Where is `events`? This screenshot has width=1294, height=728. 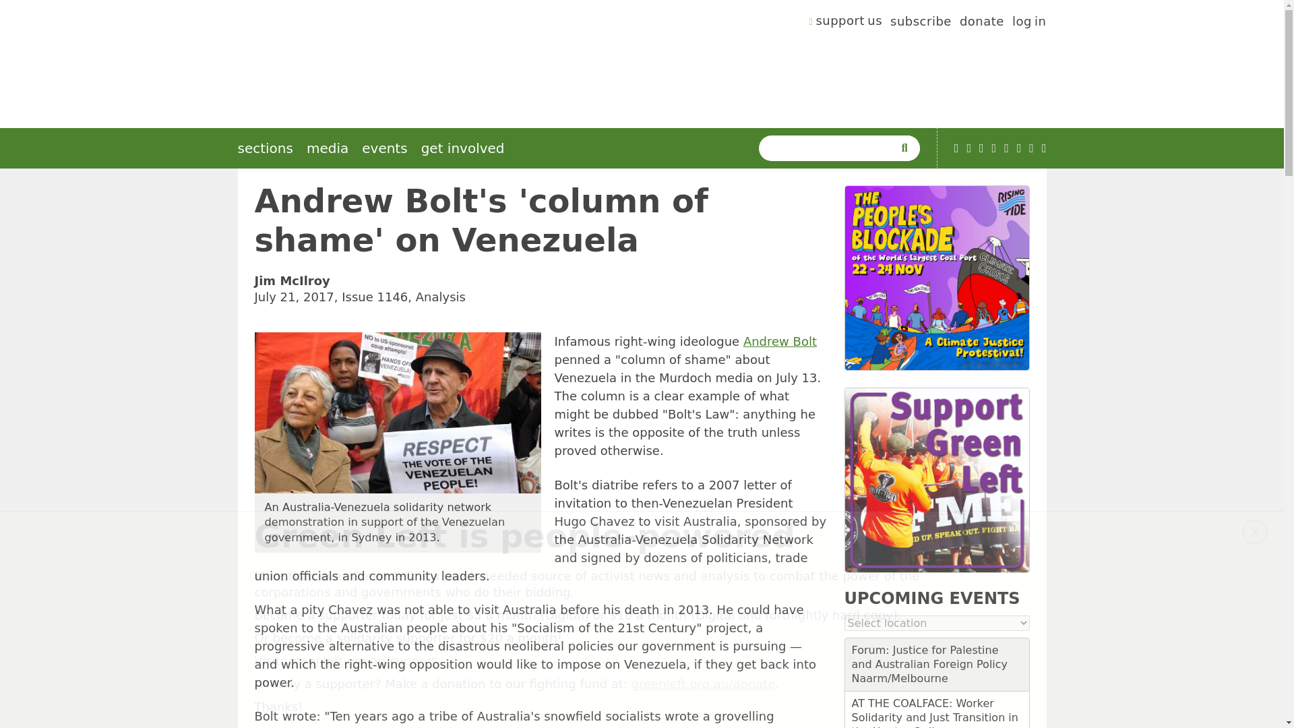 events is located at coordinates (384, 148).